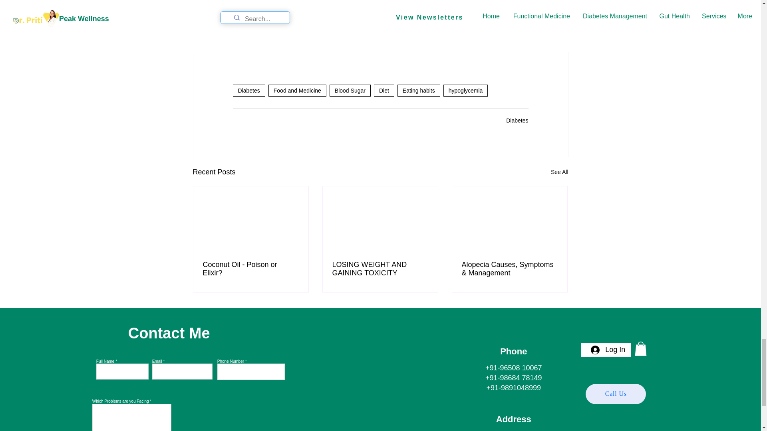 This screenshot has height=431, width=767. I want to click on Coconut Oil - Poison or Elixir?, so click(251, 269).